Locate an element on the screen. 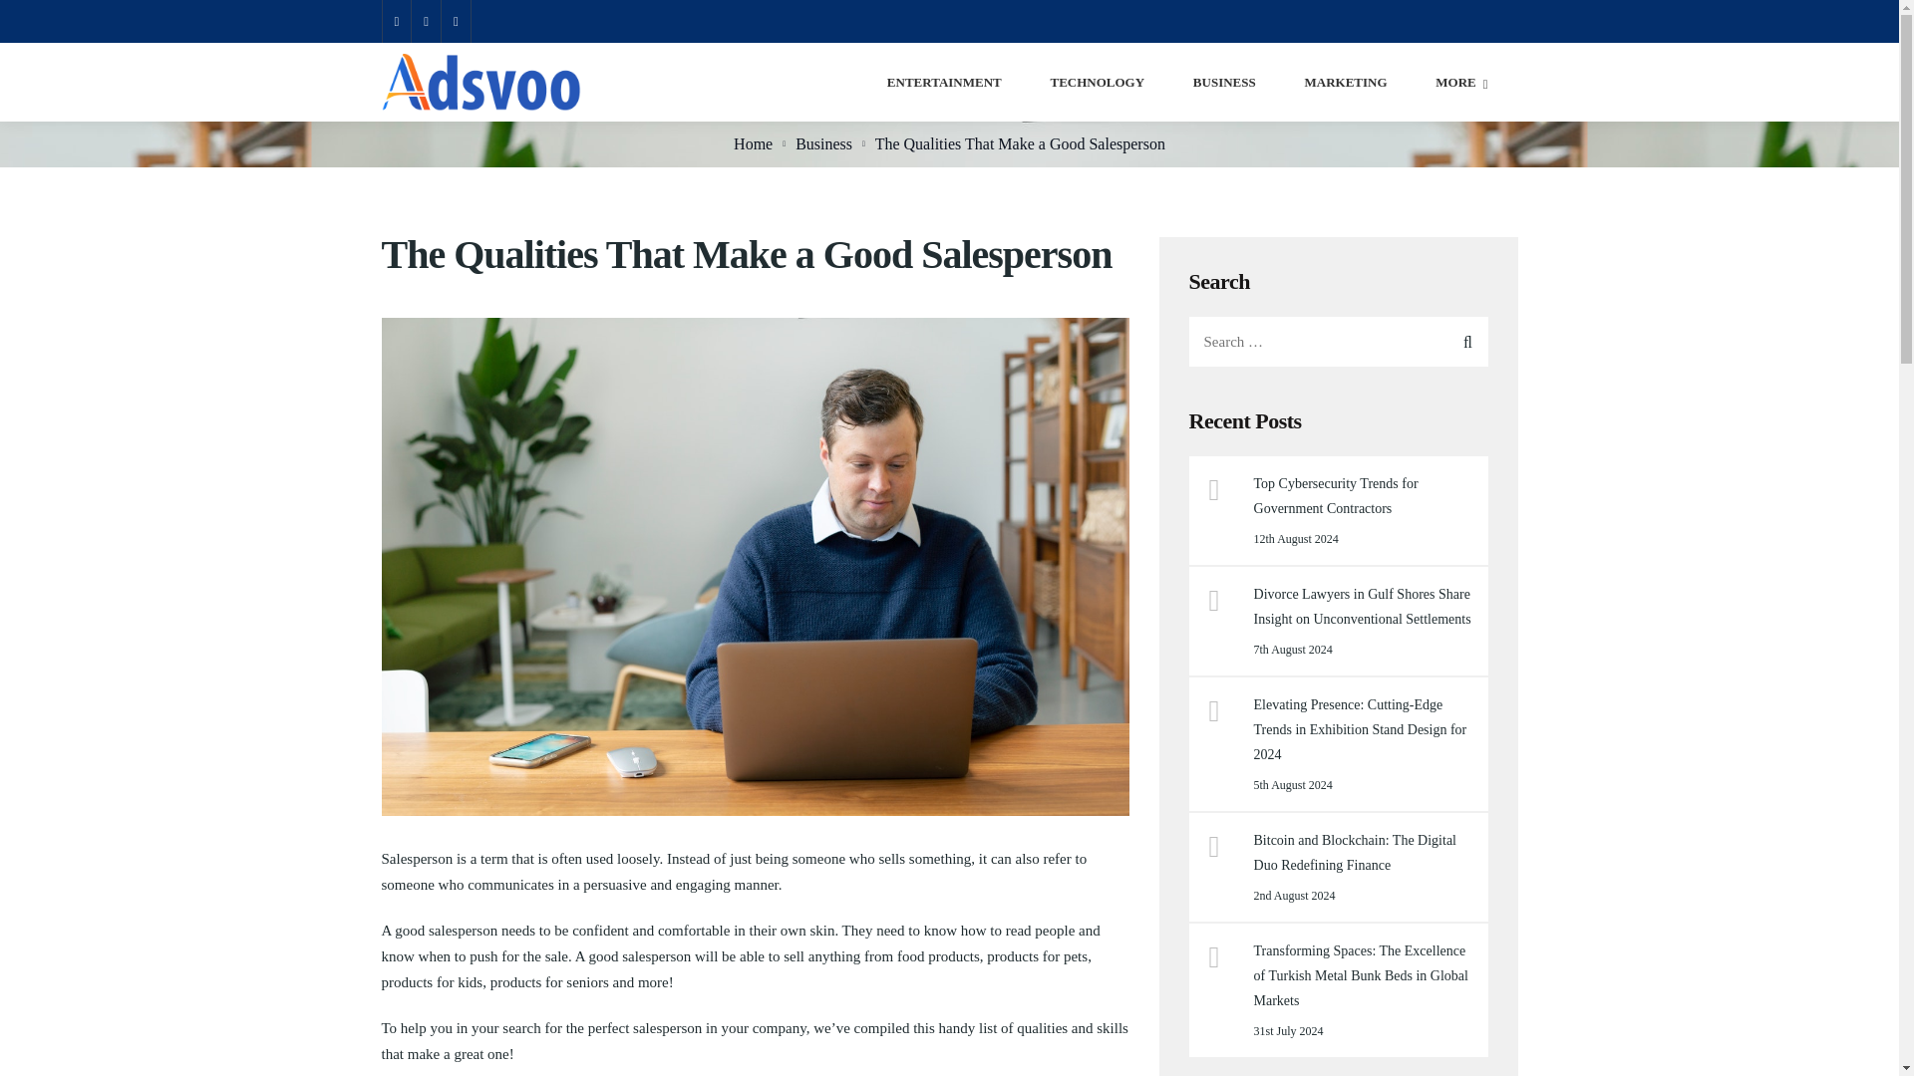 This screenshot has width=1914, height=1076. TECHNOLOGY is located at coordinates (1097, 82).